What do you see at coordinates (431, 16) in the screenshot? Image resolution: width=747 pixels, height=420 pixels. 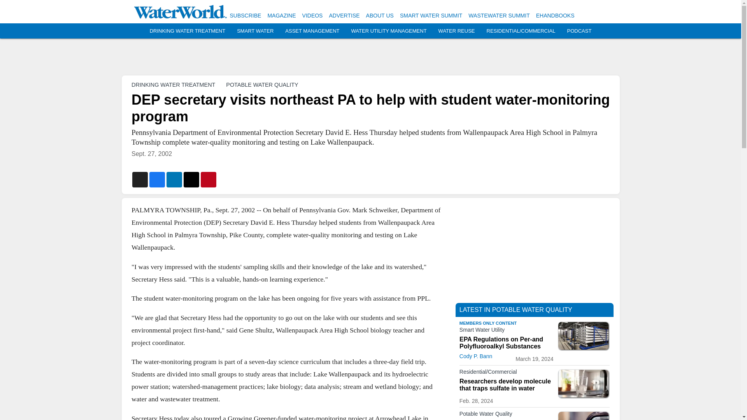 I see `SMART WATER SUMMIT` at bounding box center [431, 16].